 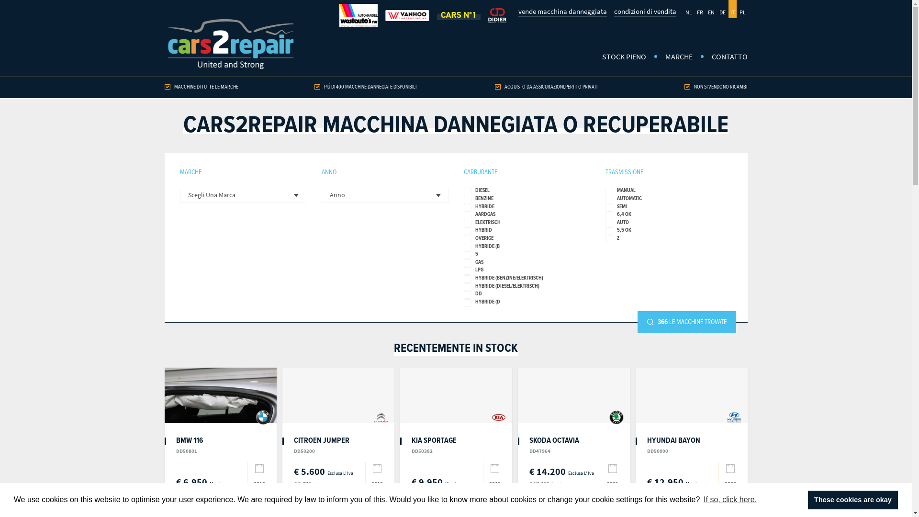 I want to click on VEDI LA MACCHINA, so click(x=574, y=506).